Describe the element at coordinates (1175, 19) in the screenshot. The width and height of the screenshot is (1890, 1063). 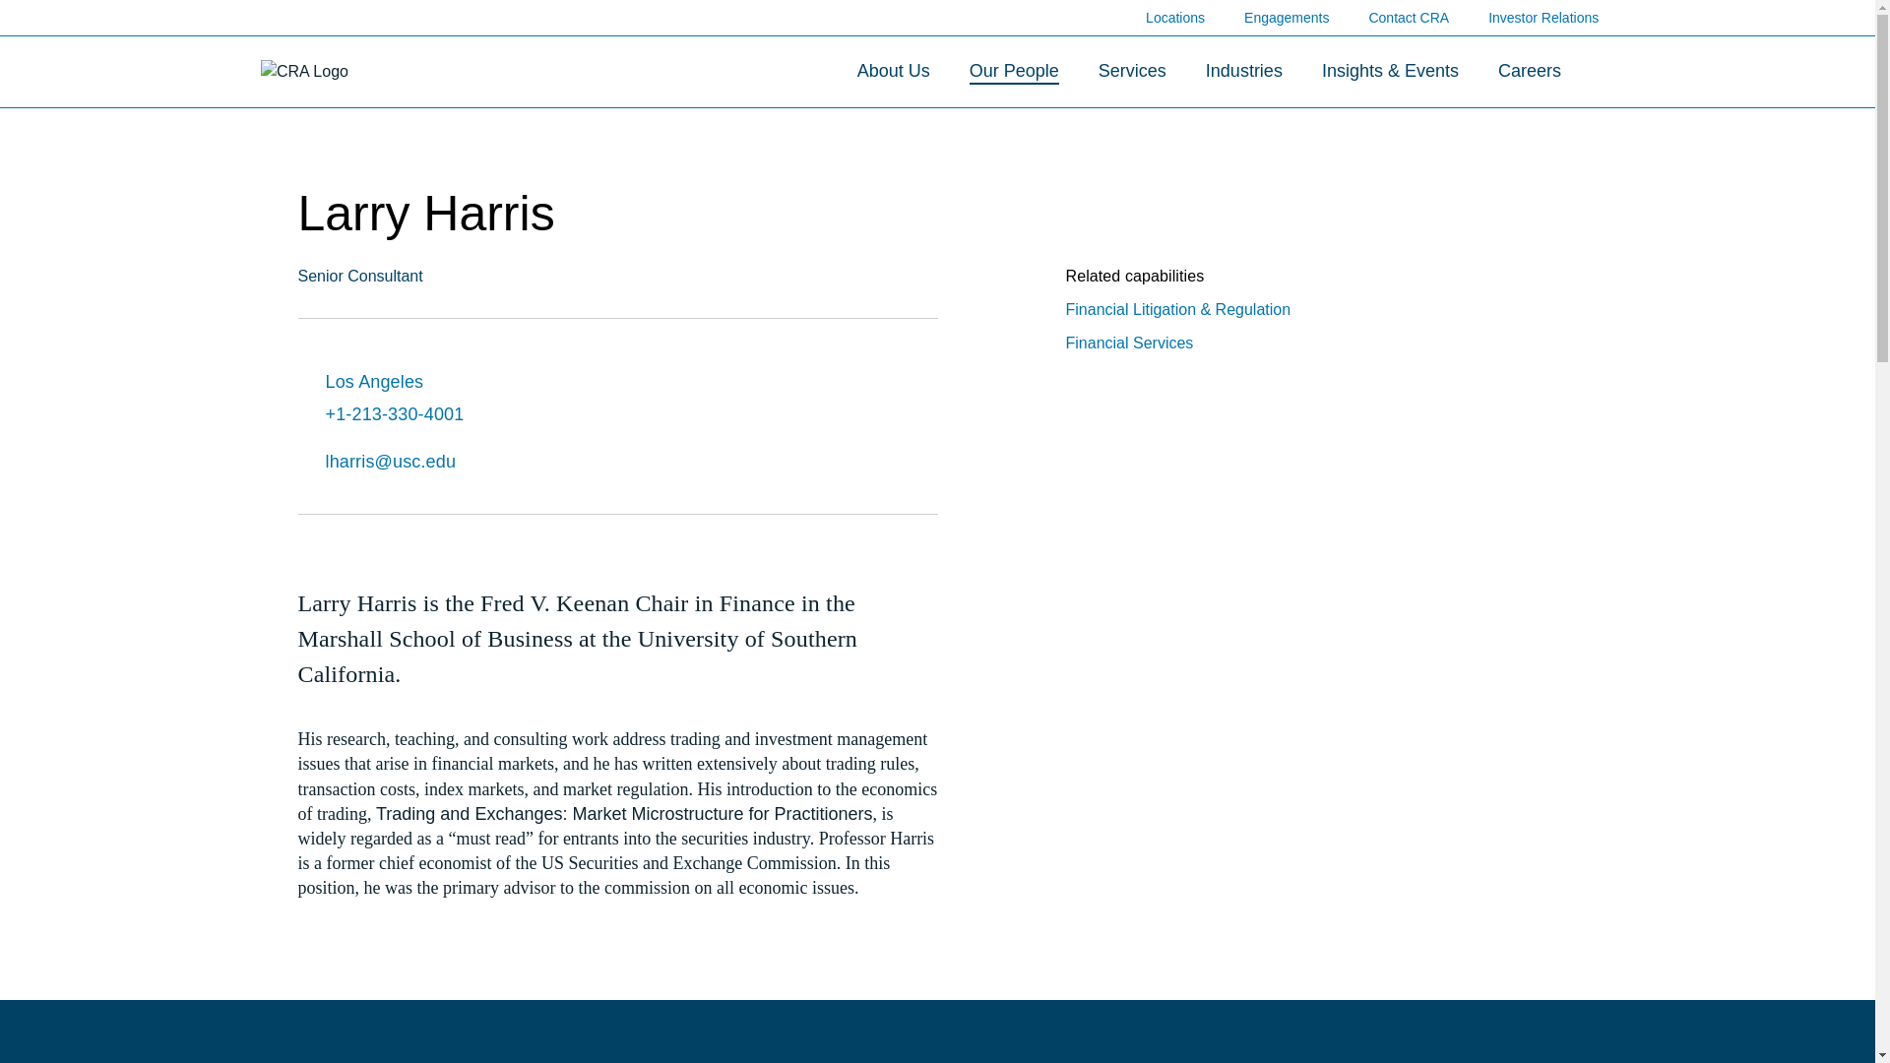
I see `Locations` at that location.